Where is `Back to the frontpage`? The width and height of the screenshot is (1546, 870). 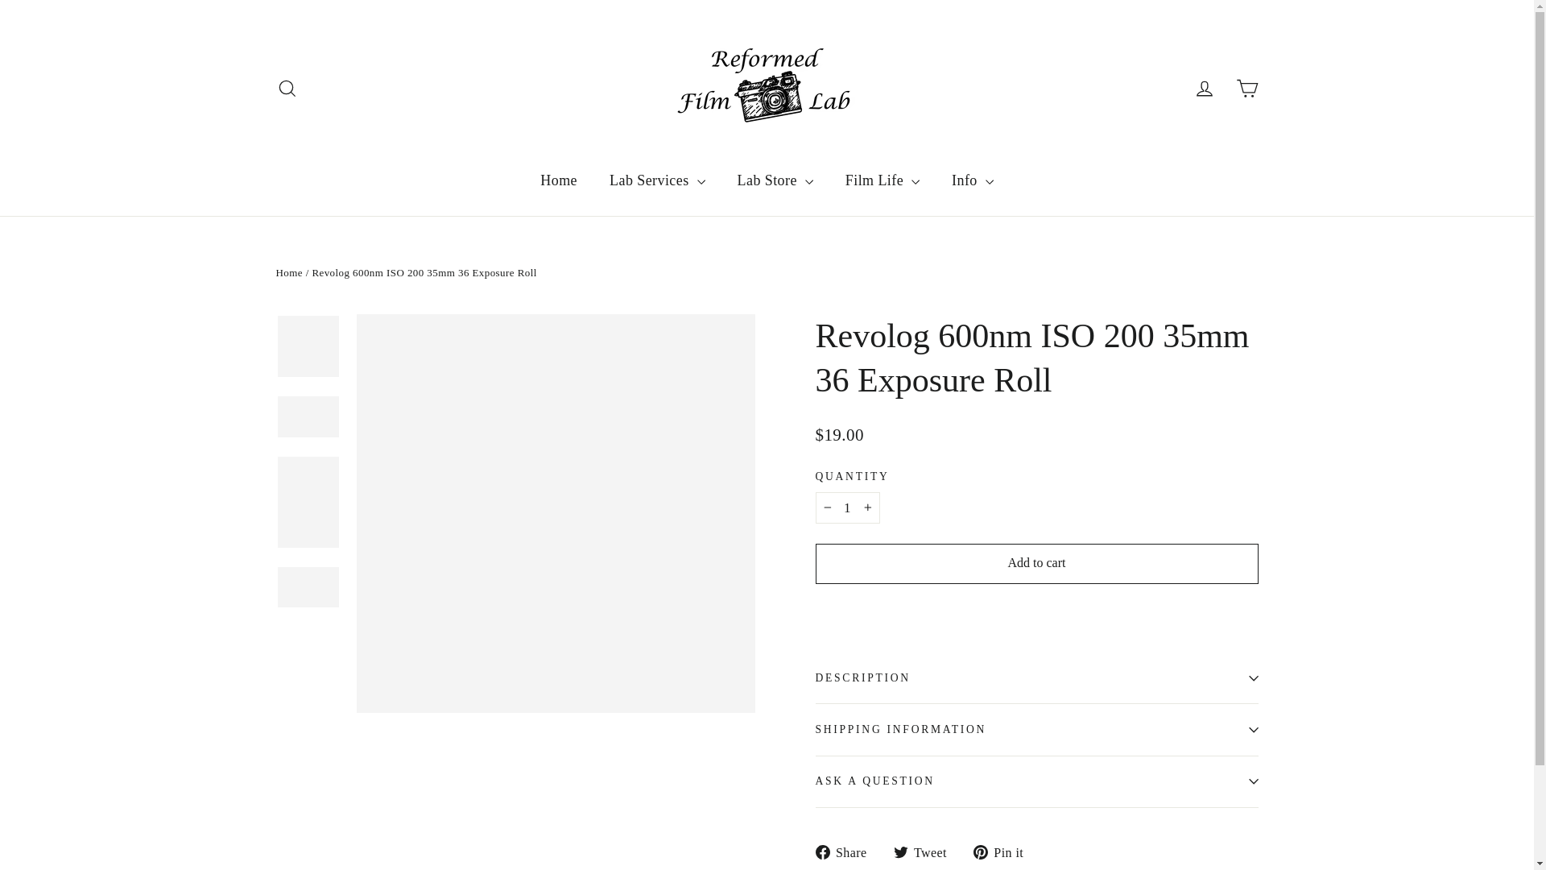
Back to the frontpage is located at coordinates (288, 272).